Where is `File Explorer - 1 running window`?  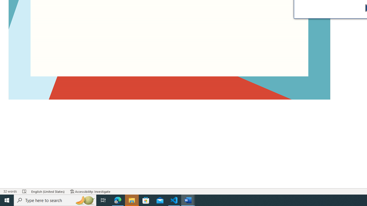 File Explorer - 1 running window is located at coordinates (132, 200).